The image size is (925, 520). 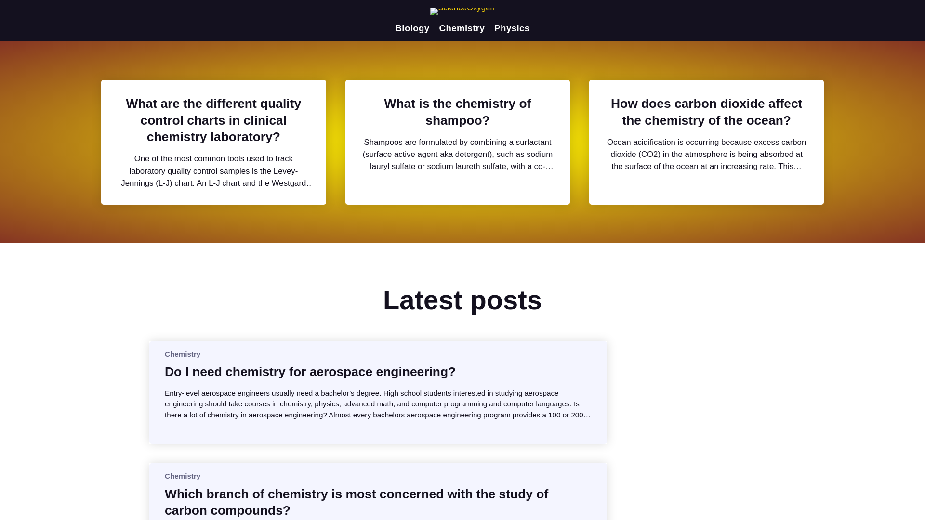 What do you see at coordinates (182, 476) in the screenshot?
I see `Chemistry` at bounding box center [182, 476].